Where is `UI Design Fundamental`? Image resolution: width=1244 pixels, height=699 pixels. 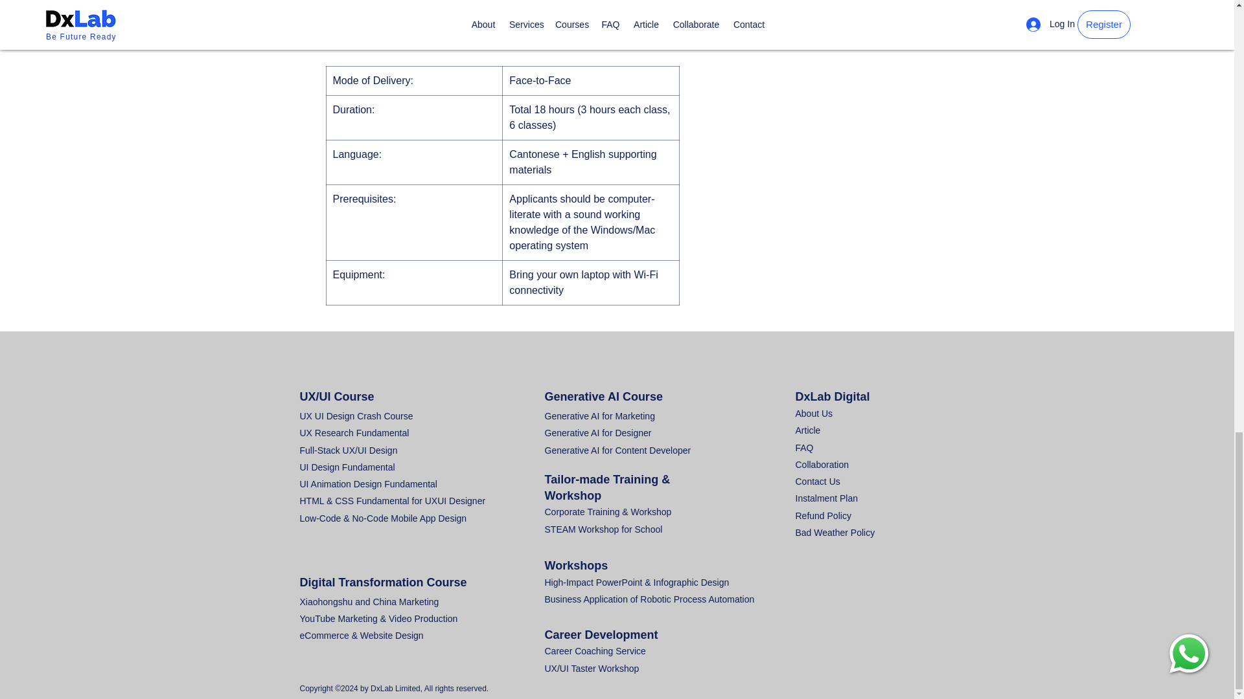 UI Design Fundamental is located at coordinates (347, 467).